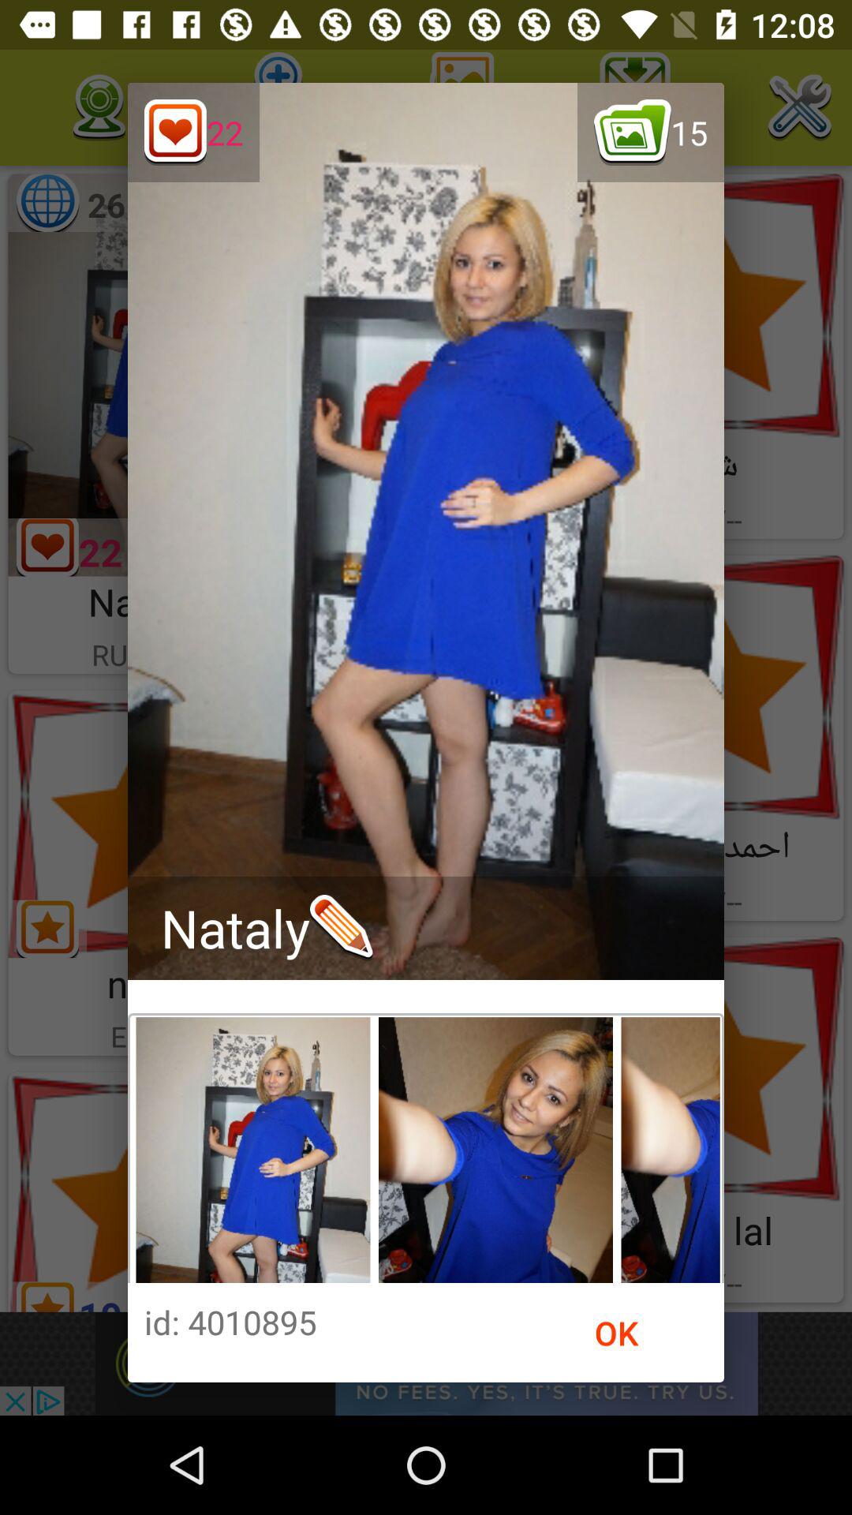 Image resolution: width=852 pixels, height=1515 pixels. I want to click on swipe until nataly, so click(267, 928).